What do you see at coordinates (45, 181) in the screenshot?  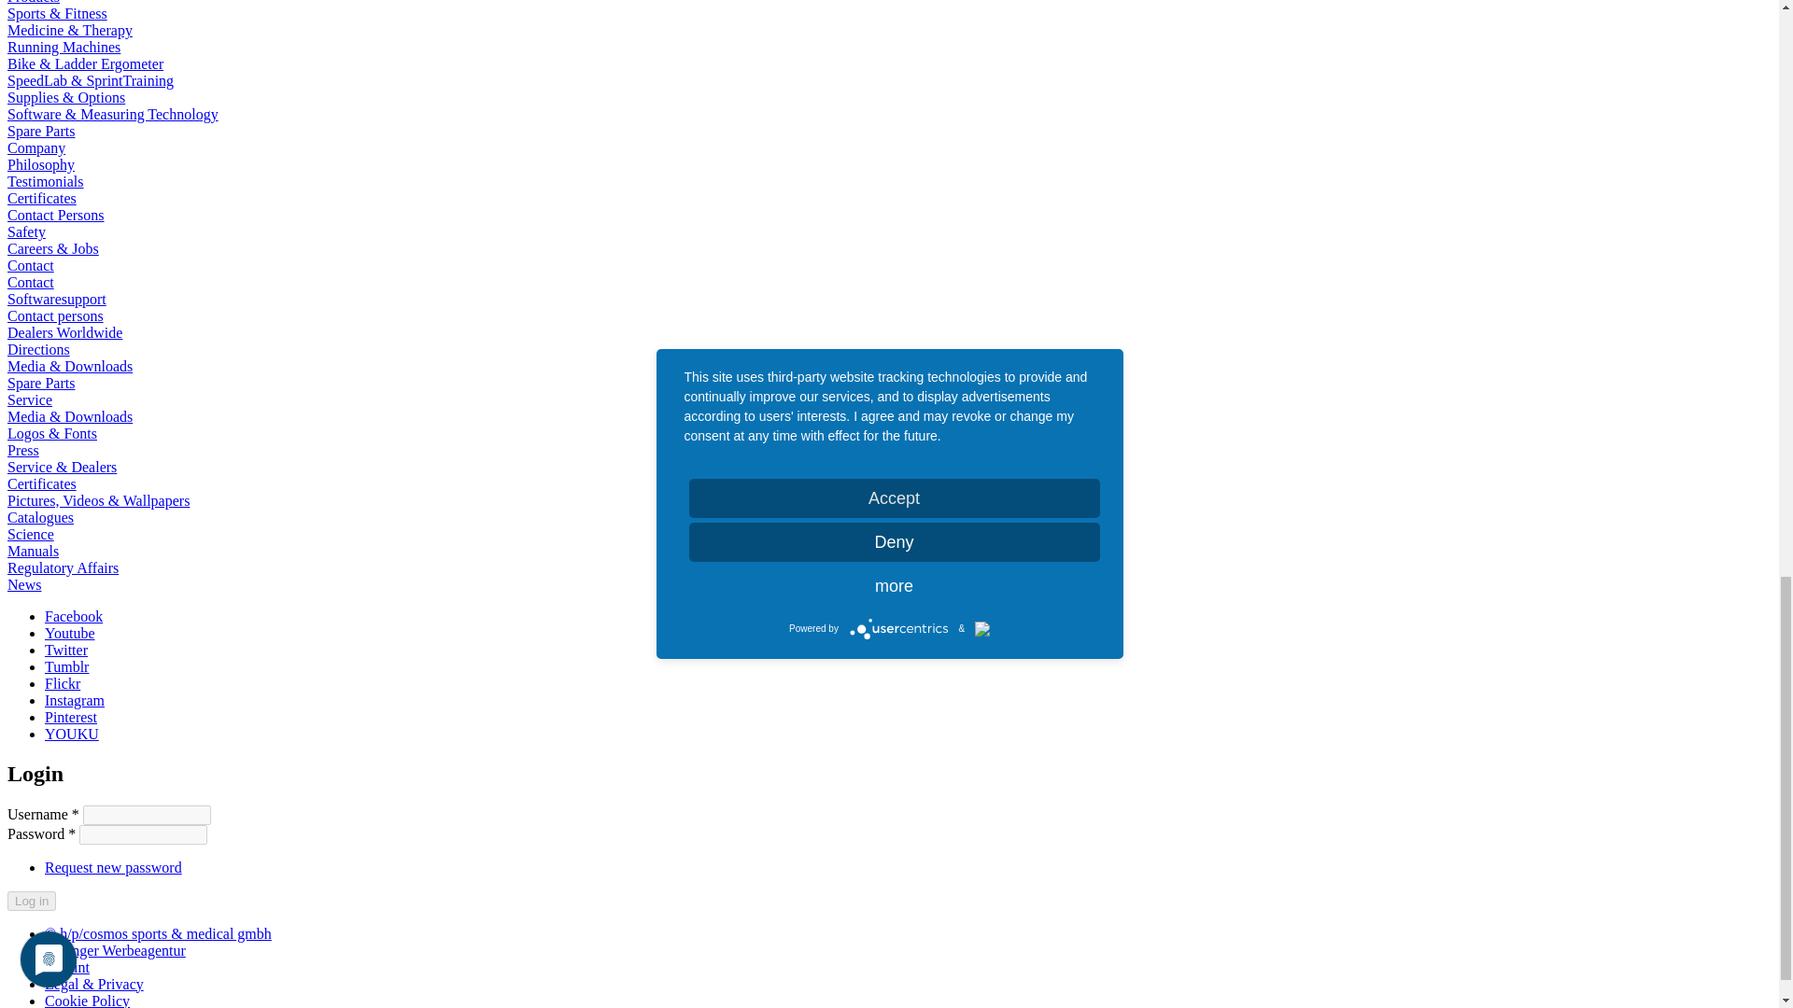 I see `Testimonials` at bounding box center [45, 181].